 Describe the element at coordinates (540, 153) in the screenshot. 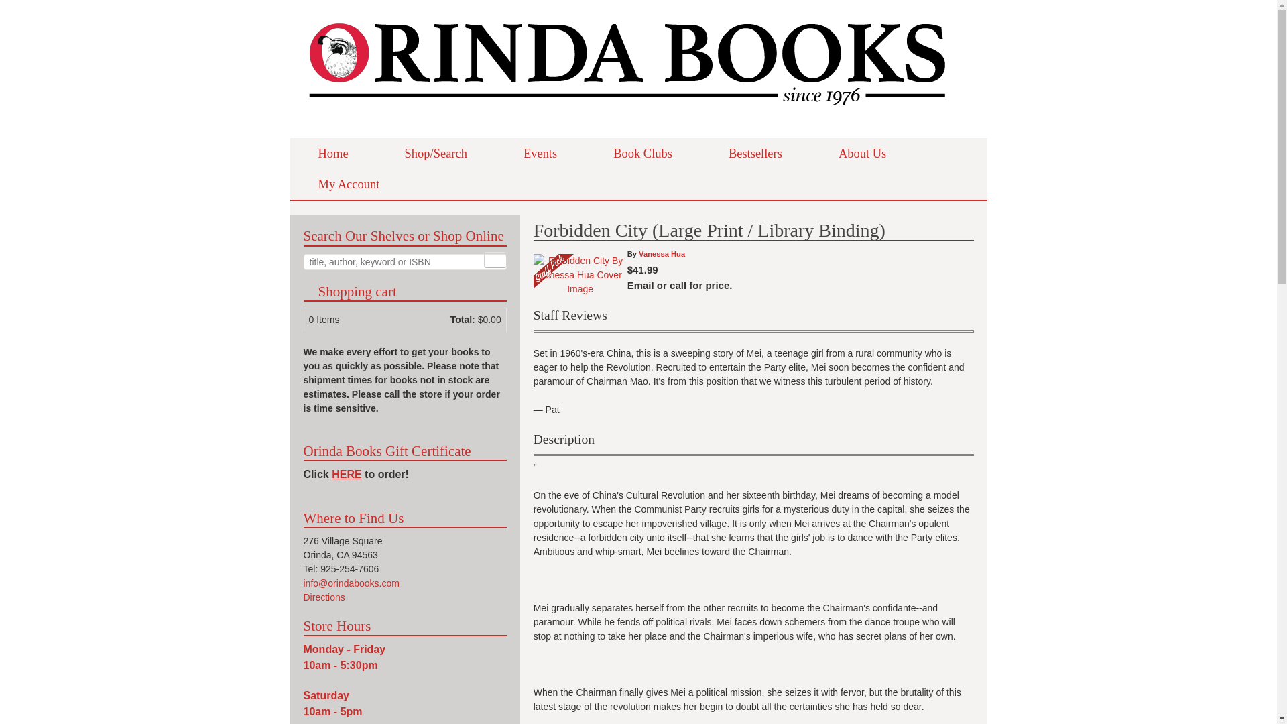

I see `Events` at that location.